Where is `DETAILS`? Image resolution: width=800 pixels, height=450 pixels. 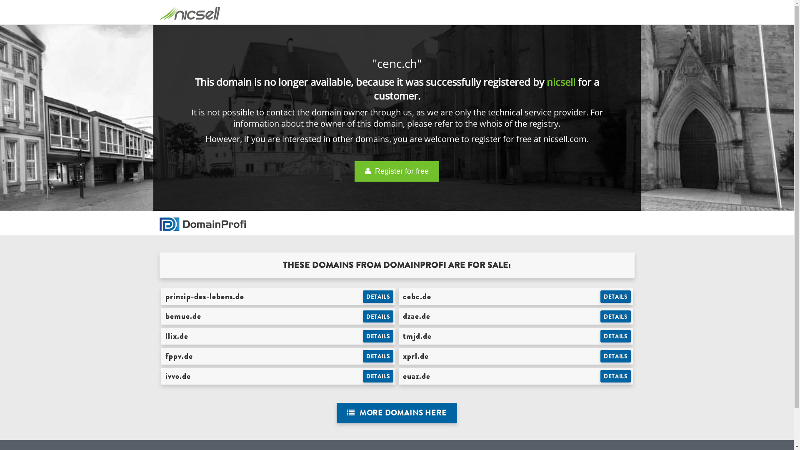 DETAILS is located at coordinates (616, 336).